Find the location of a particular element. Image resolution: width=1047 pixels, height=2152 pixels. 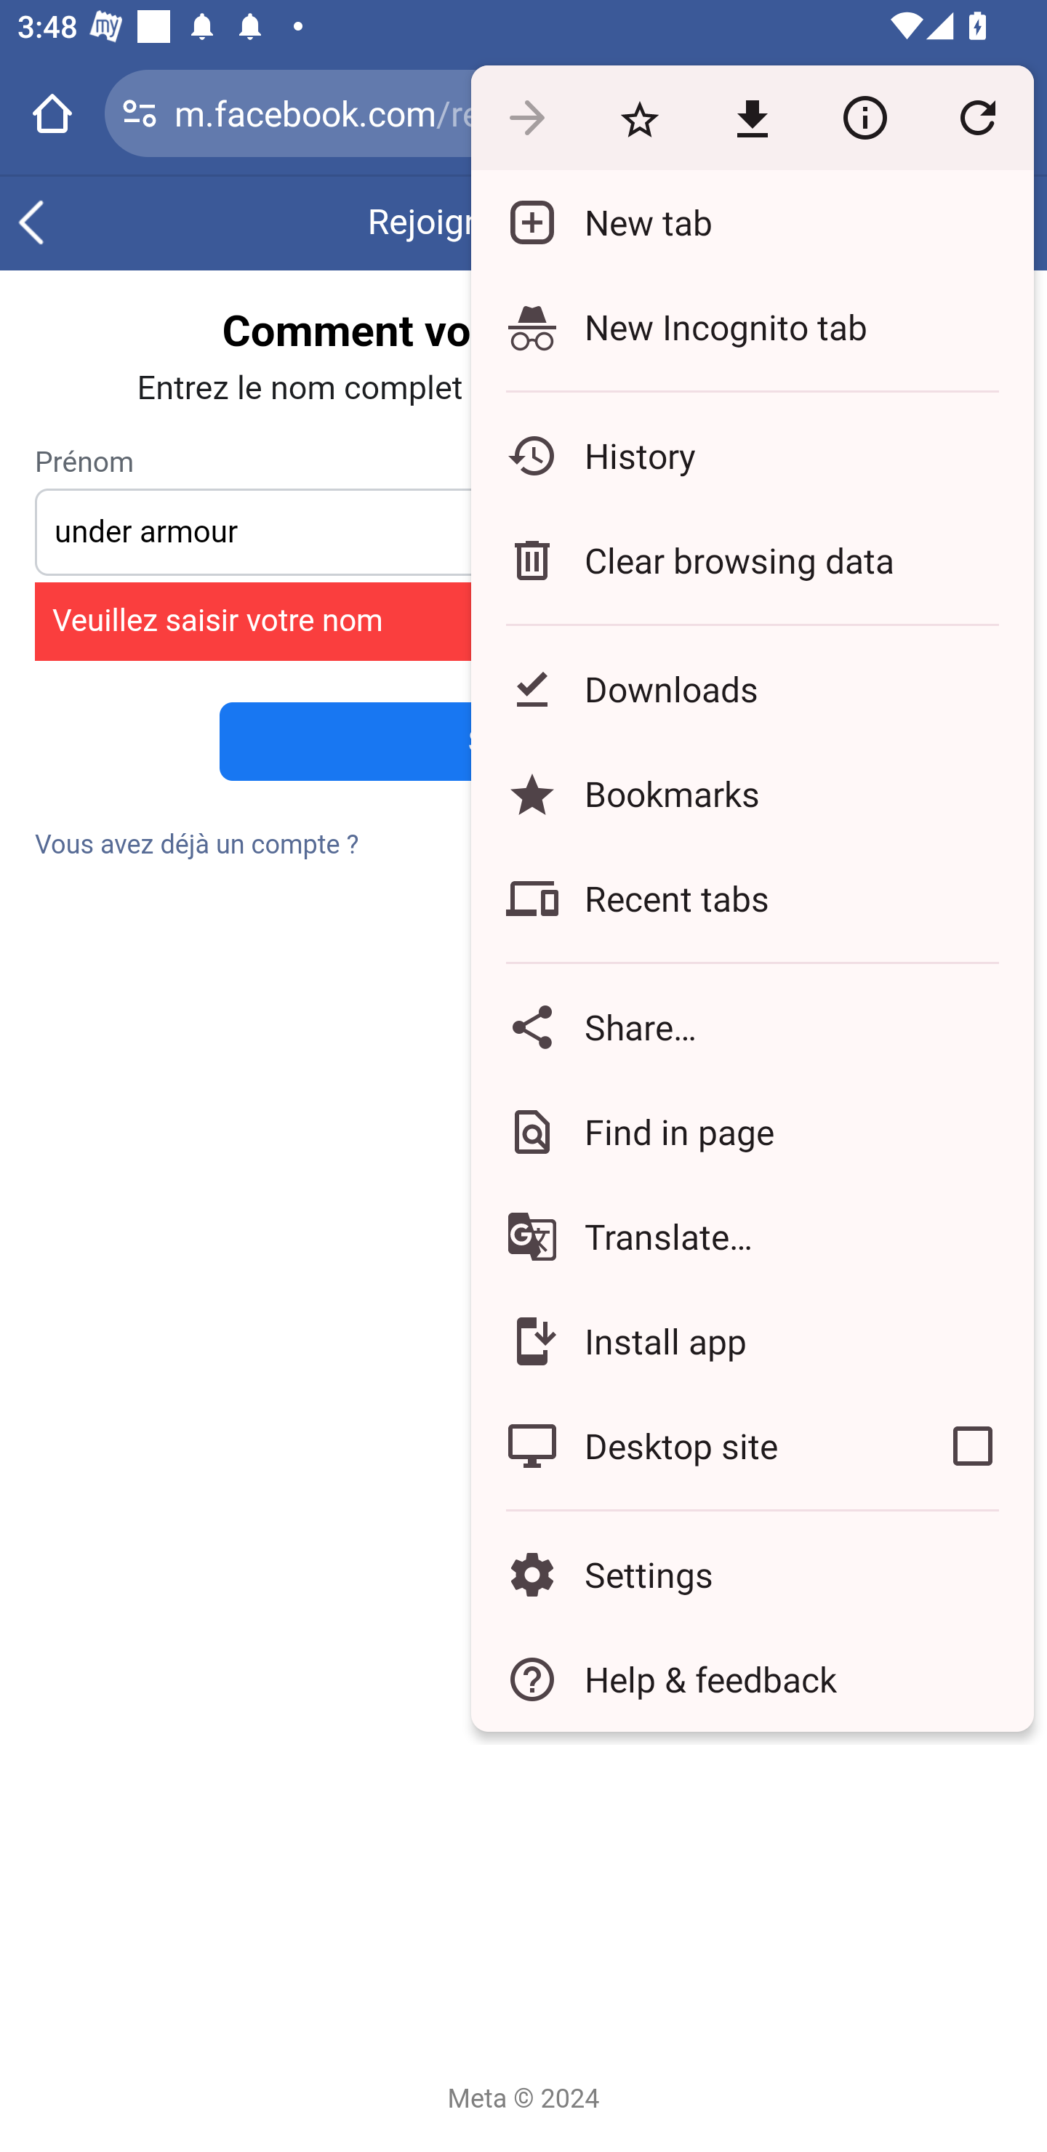

Share… is located at coordinates (753, 1027).